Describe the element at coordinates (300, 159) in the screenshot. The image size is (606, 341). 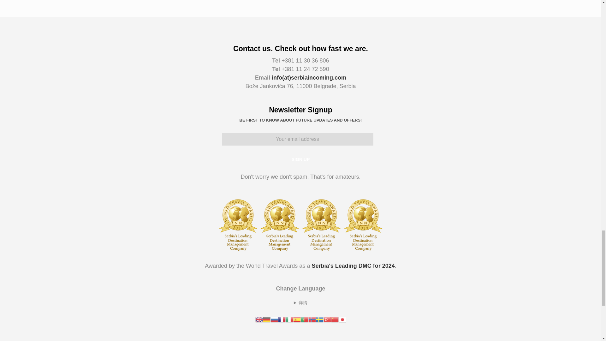
I see `Sign up` at that location.